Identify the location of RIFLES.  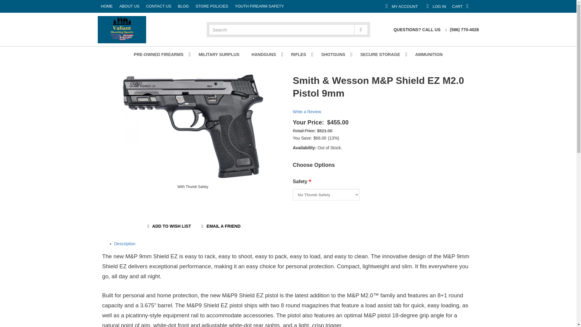
(193, 126).